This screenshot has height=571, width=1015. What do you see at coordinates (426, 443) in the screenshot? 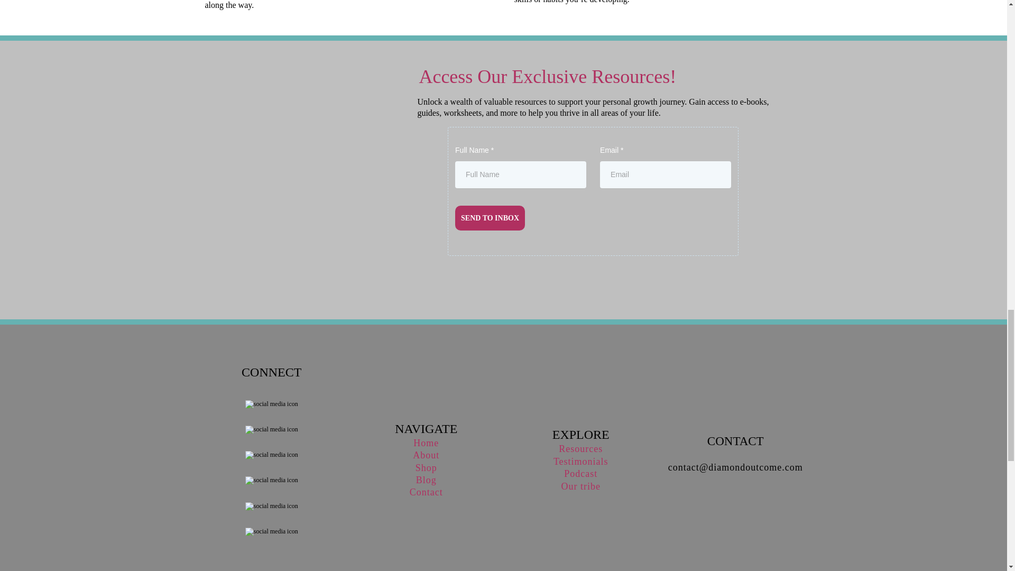
I see `Home` at bounding box center [426, 443].